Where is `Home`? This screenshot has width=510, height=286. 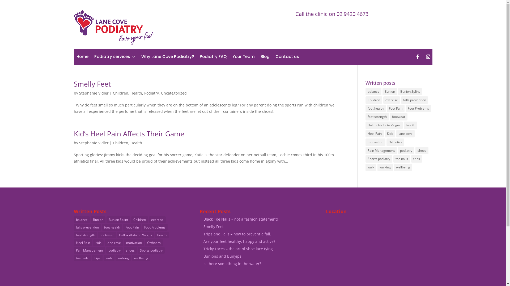 Home is located at coordinates (82, 58).